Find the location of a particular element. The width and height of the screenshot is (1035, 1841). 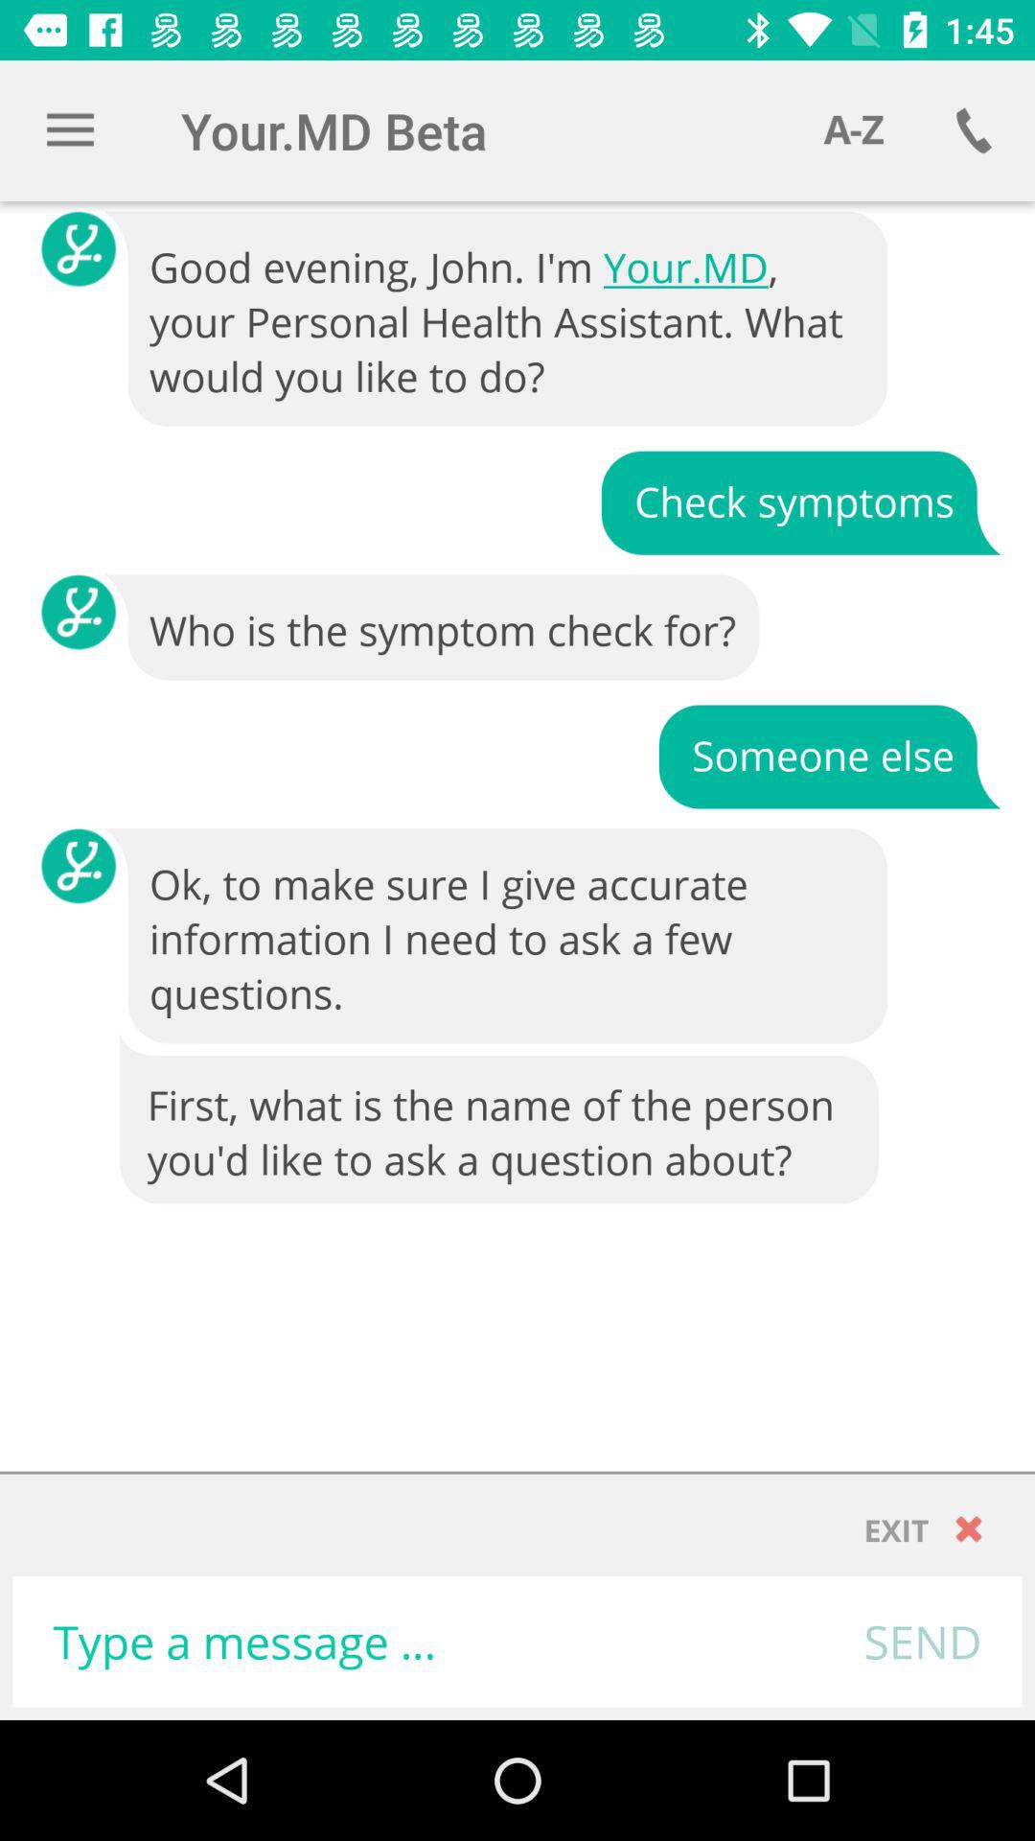

select the good evening john item is located at coordinates (497, 320).